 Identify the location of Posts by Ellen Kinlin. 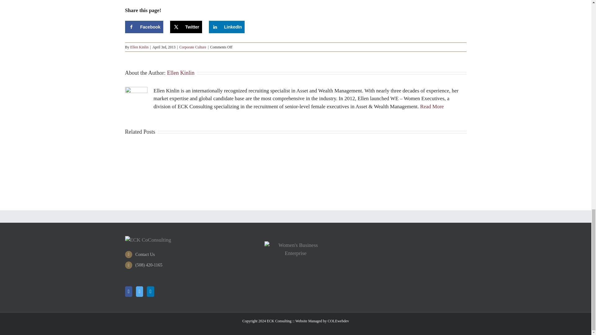
(139, 47).